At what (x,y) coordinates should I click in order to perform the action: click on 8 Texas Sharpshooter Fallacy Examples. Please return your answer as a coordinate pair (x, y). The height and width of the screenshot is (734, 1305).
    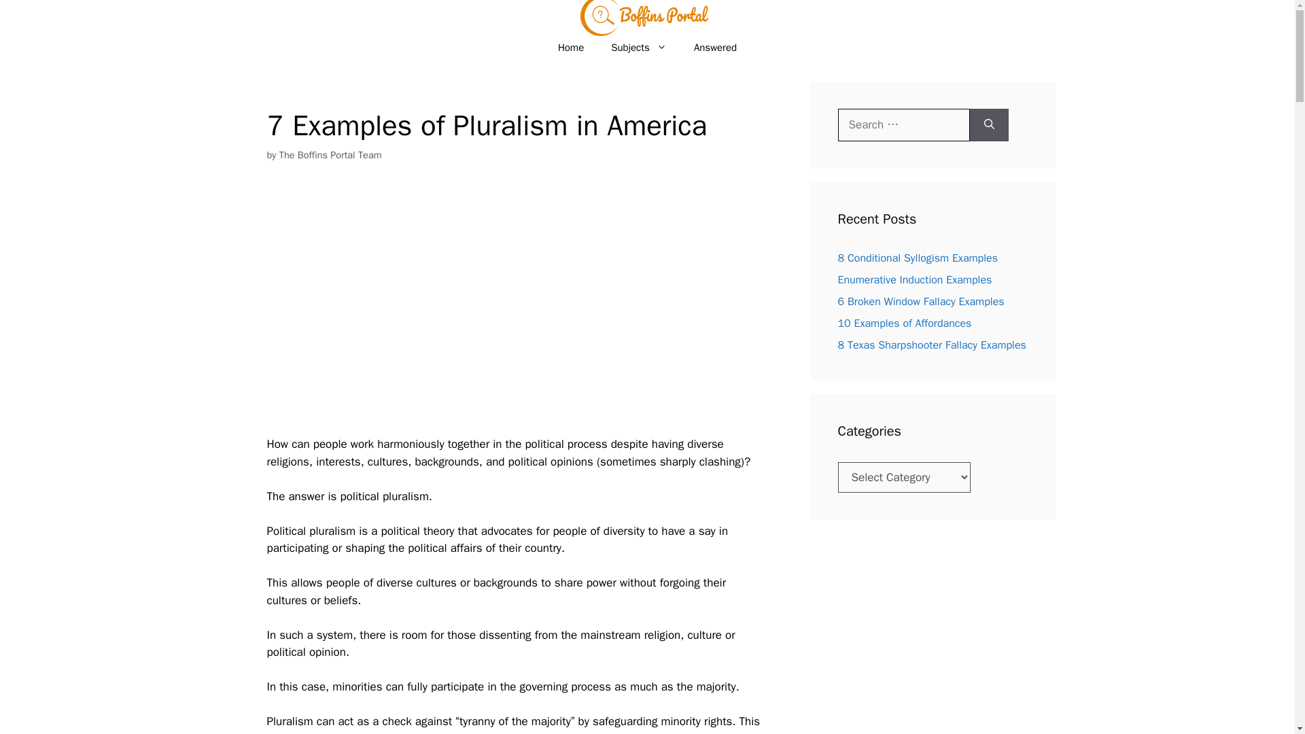
    Looking at the image, I should click on (931, 345).